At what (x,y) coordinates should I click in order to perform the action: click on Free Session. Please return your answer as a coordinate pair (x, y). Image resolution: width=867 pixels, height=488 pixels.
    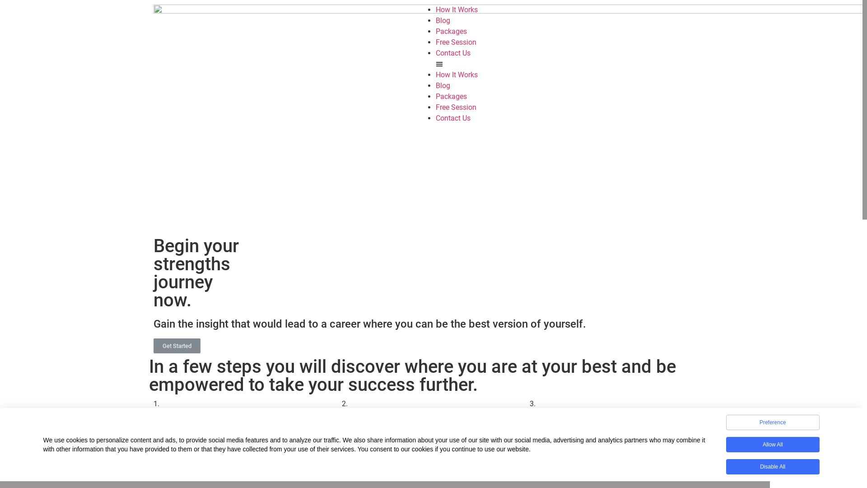
    Looking at the image, I should click on (456, 42).